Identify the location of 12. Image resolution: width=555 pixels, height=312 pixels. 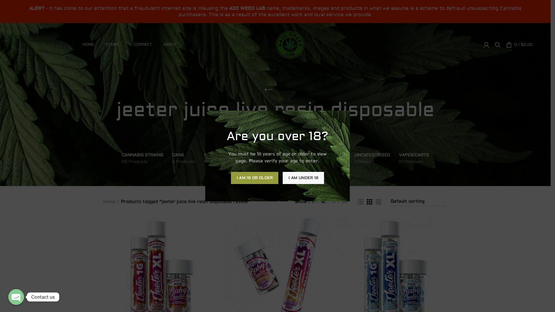
(323, 202).